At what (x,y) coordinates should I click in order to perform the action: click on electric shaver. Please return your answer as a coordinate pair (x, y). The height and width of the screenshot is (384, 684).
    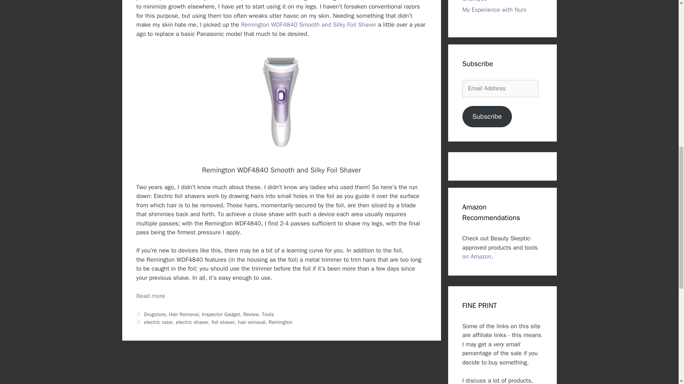
    Looking at the image, I should click on (192, 322).